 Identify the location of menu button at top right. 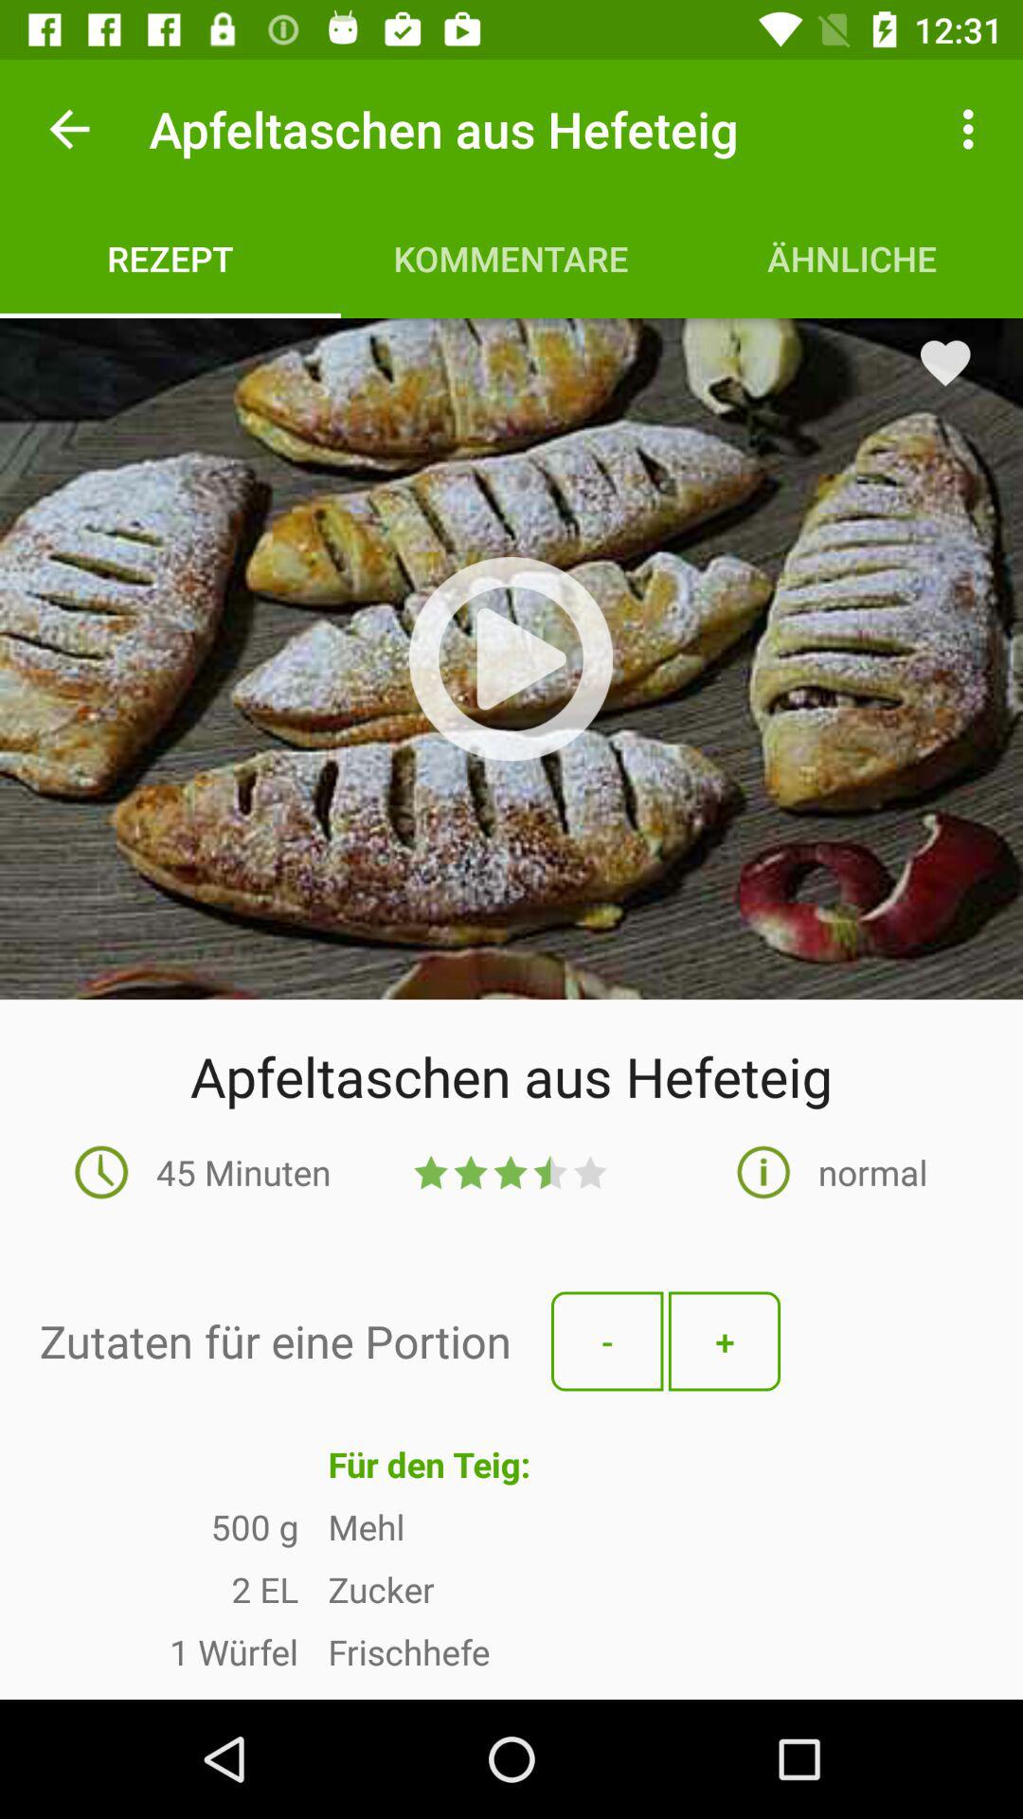
(974, 129).